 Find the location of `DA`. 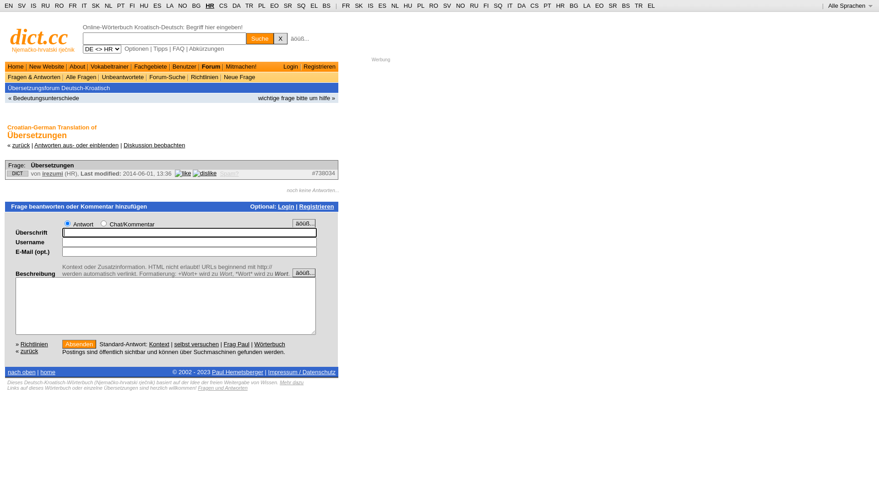

DA is located at coordinates (521, 5).